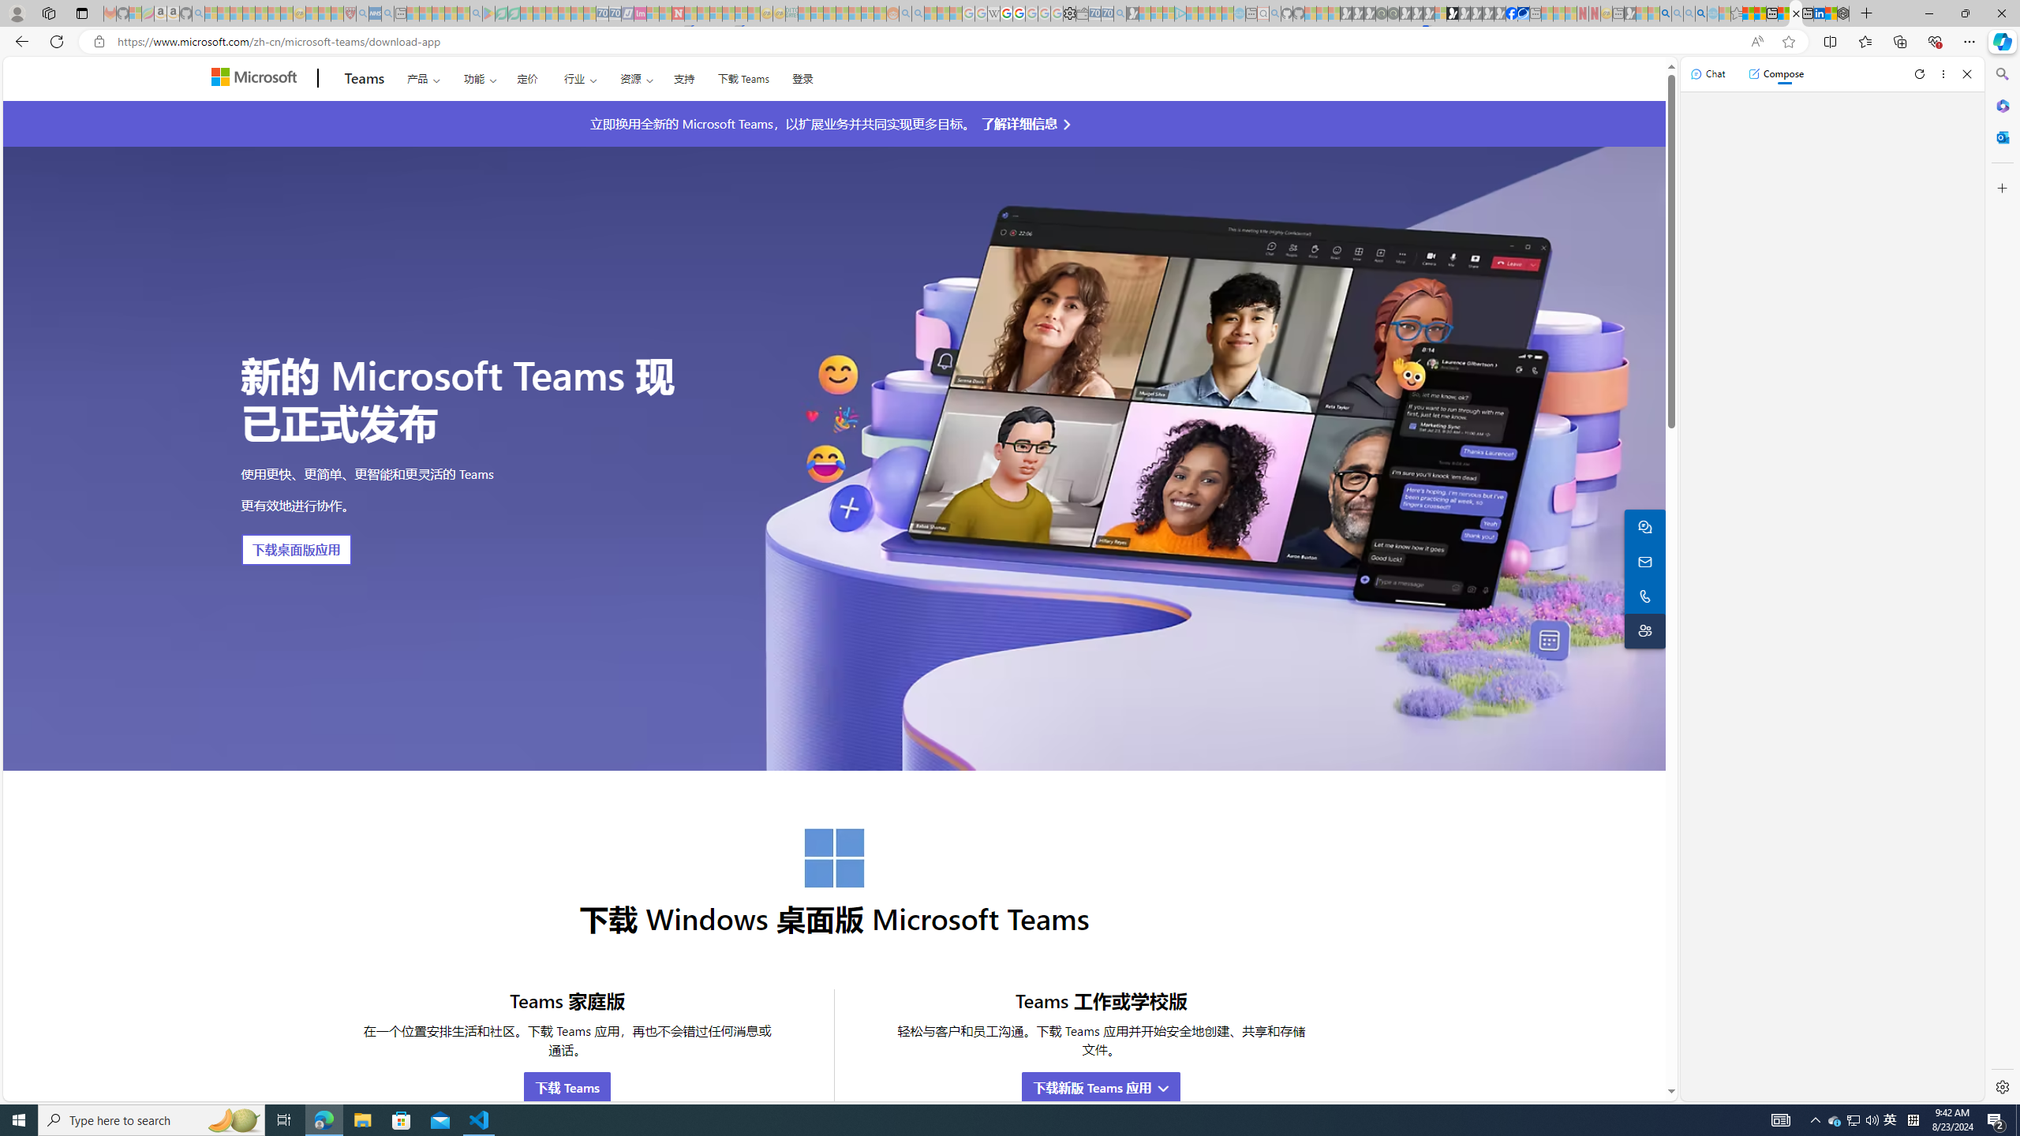 This screenshot has height=1136, width=2020. What do you see at coordinates (1775, 73) in the screenshot?
I see `Compose` at bounding box center [1775, 73].